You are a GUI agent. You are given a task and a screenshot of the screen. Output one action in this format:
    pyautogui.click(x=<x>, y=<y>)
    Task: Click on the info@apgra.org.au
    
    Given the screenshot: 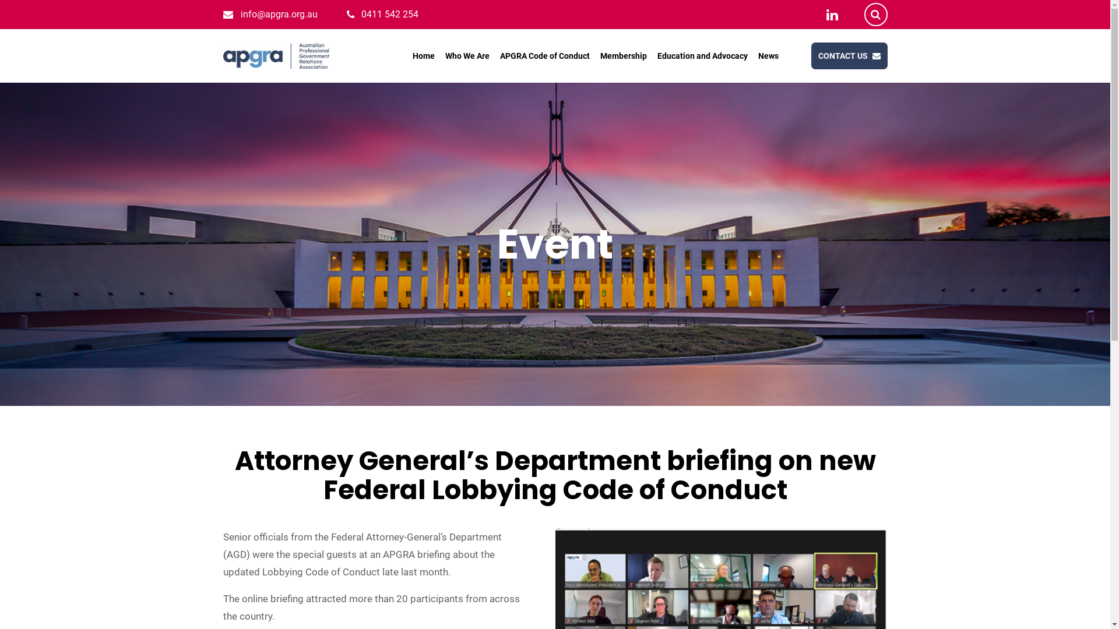 What is the action you would take?
    pyautogui.click(x=279, y=14)
    